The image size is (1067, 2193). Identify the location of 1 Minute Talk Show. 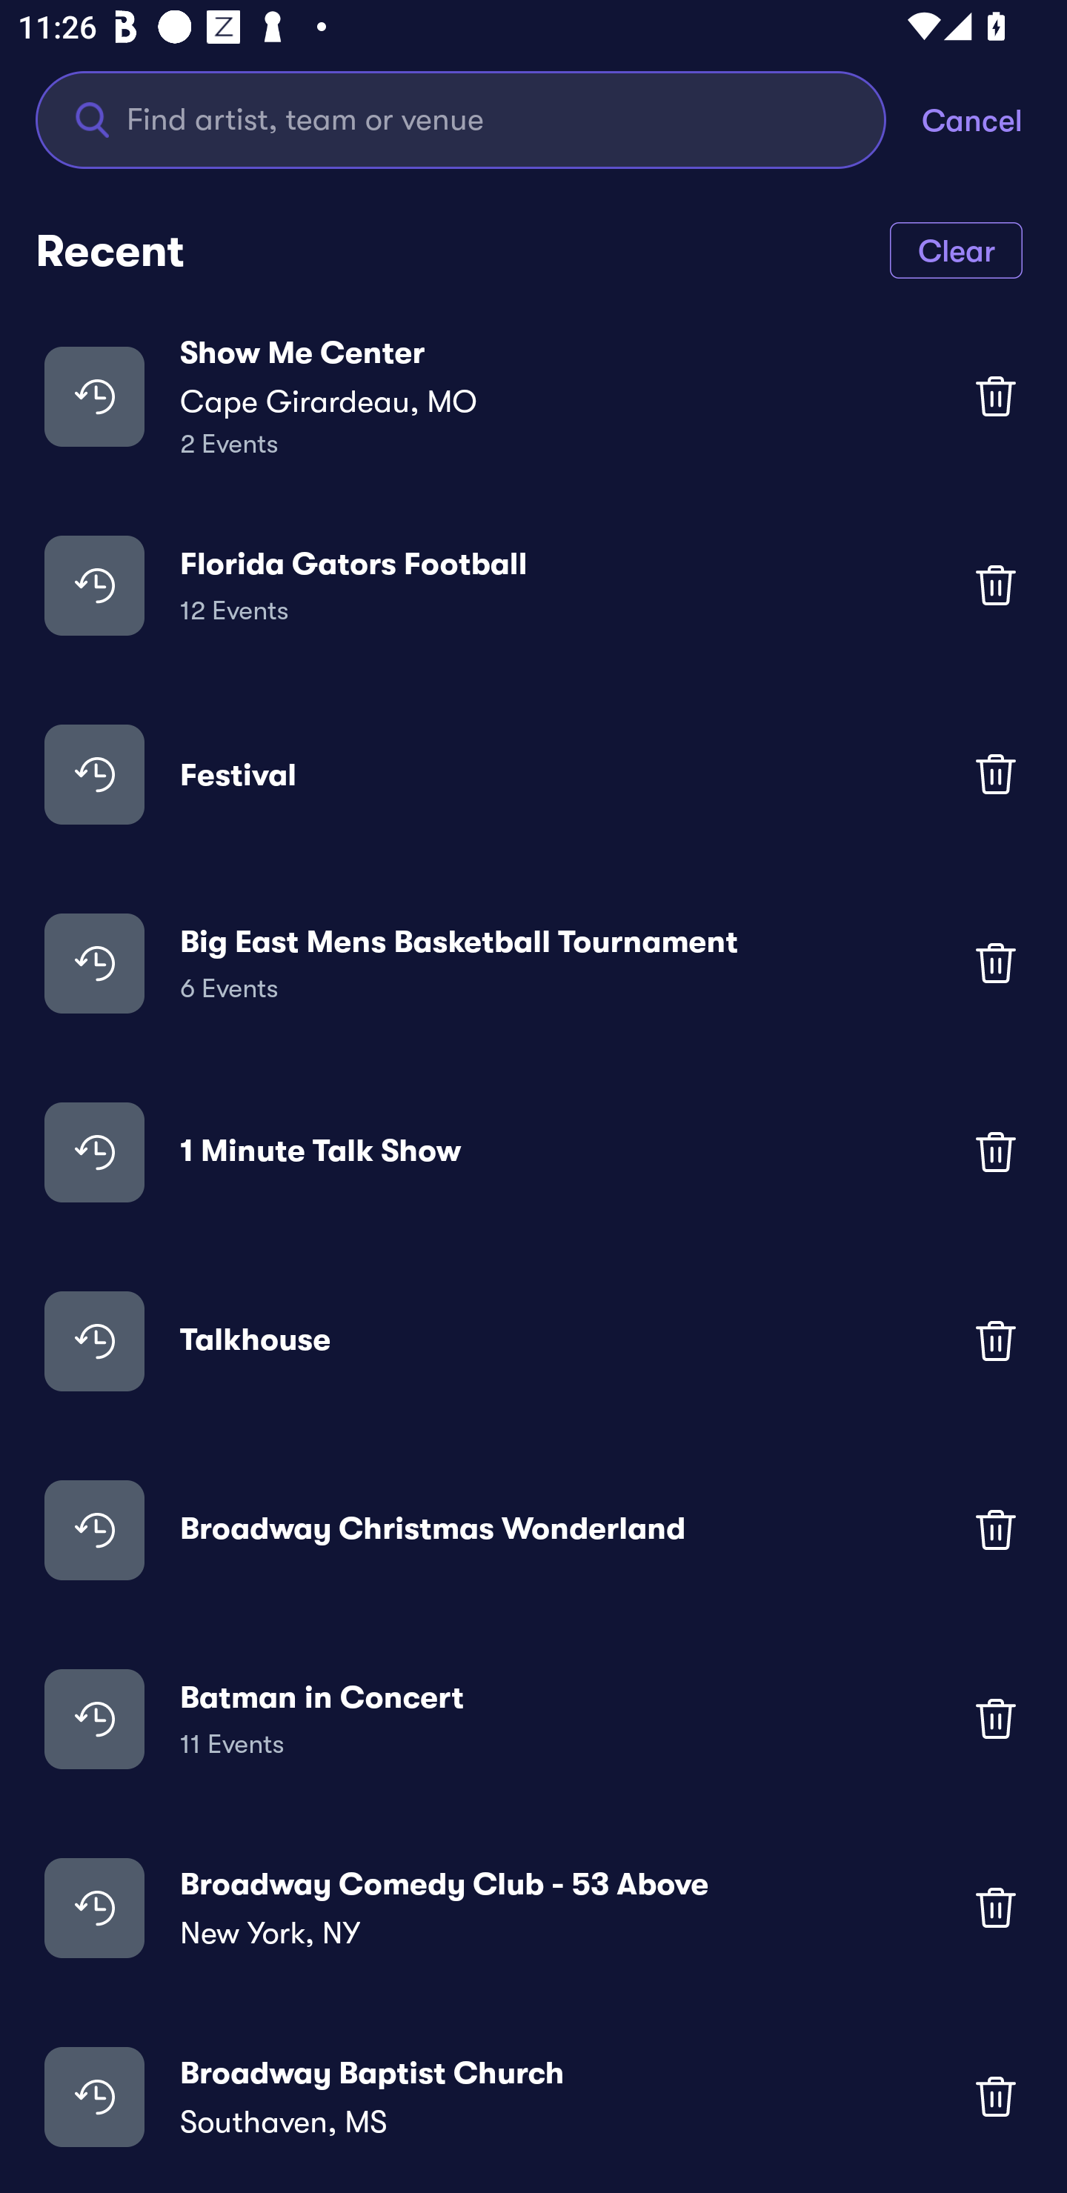
(533, 1152).